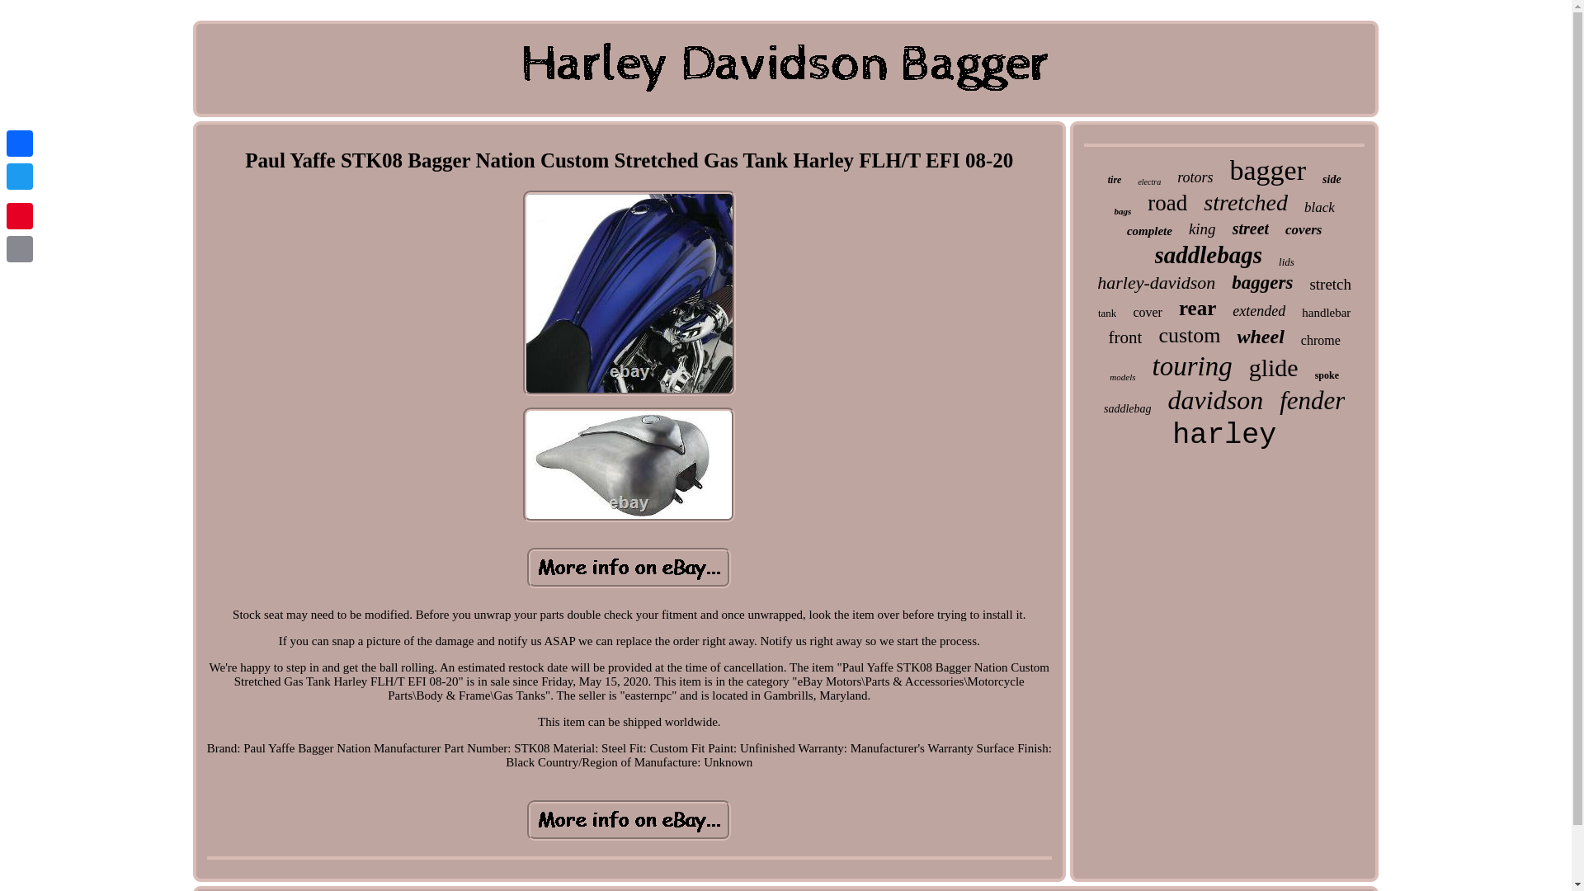 This screenshot has width=1584, height=891. I want to click on electra, so click(1148, 181).